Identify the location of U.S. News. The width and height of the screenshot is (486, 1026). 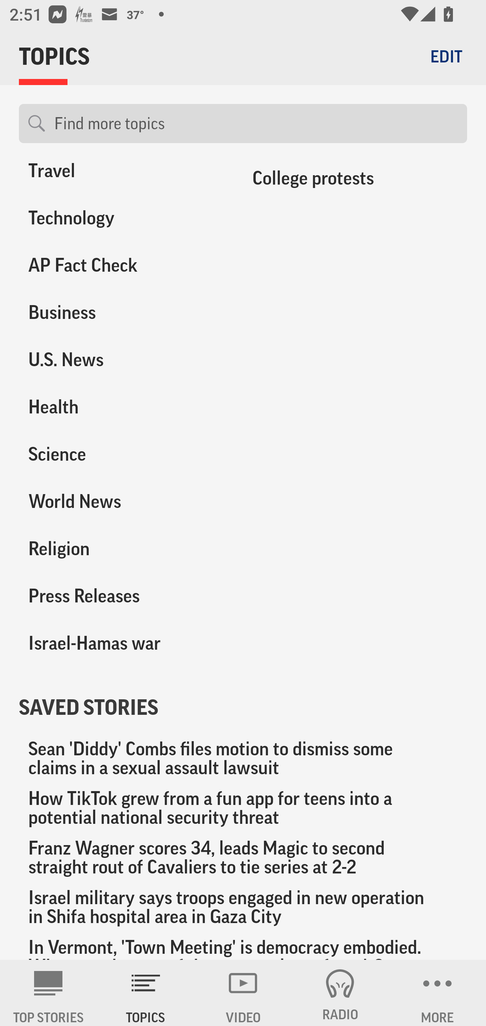
(122, 360).